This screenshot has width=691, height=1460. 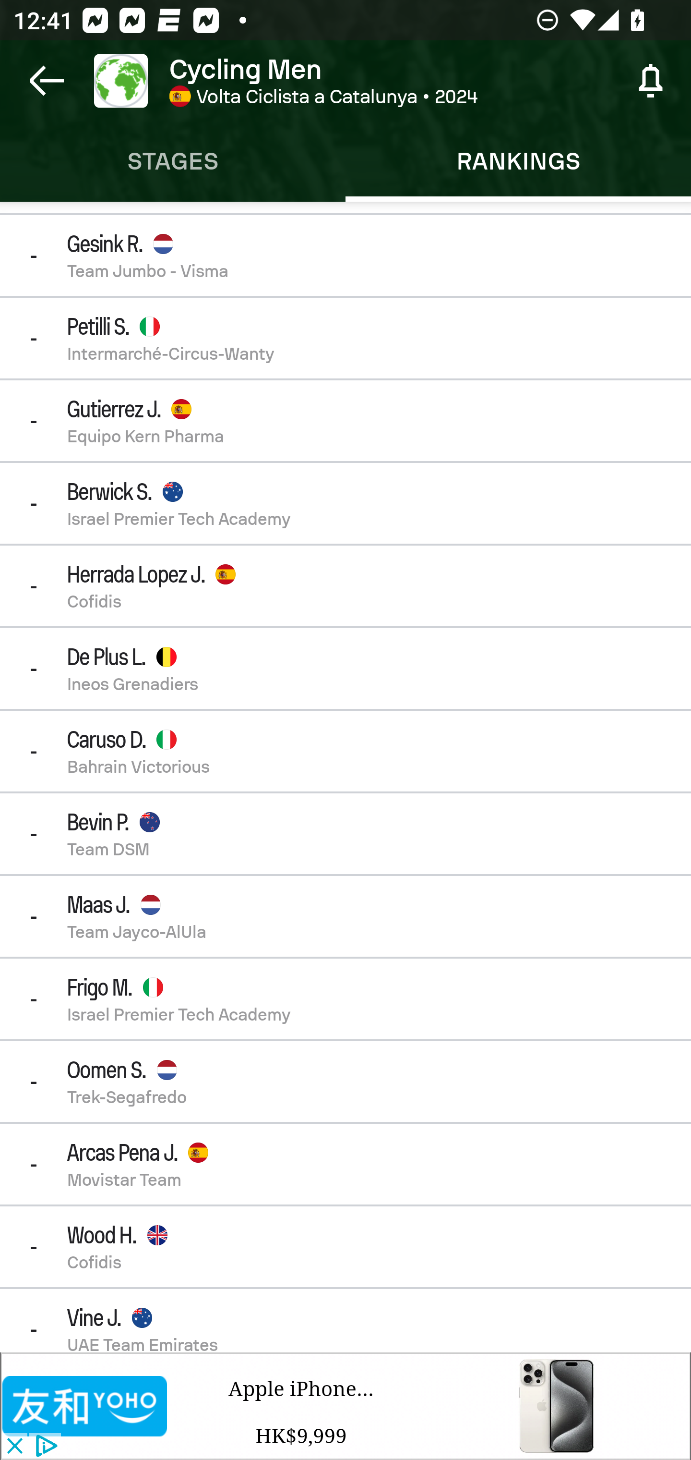 What do you see at coordinates (345, 916) in the screenshot?
I see `- Maas J. Team Jayco-AlUla` at bounding box center [345, 916].